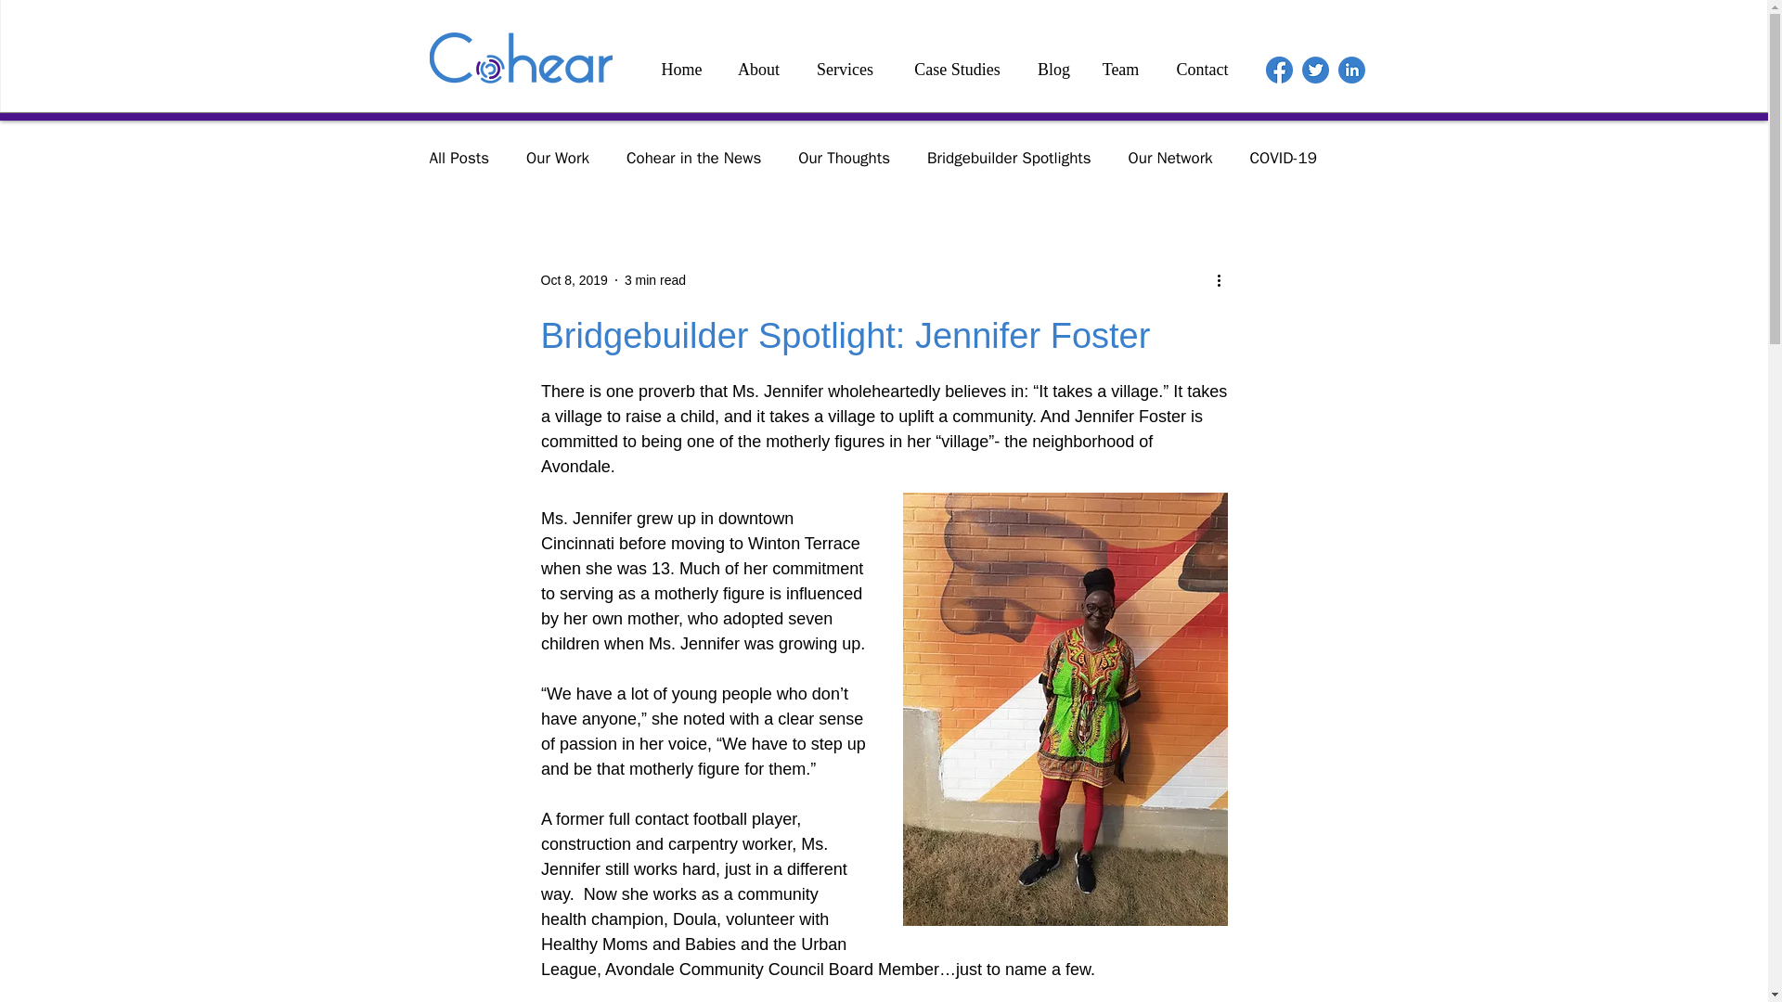 The width and height of the screenshot is (1782, 1002). What do you see at coordinates (681, 69) in the screenshot?
I see `Home` at bounding box center [681, 69].